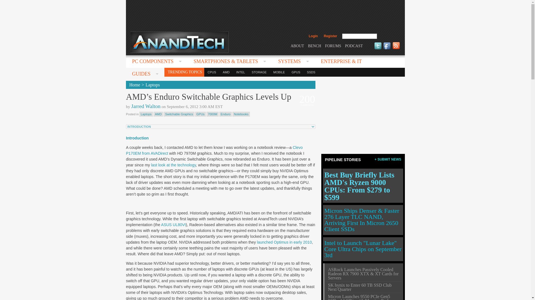  Describe the element at coordinates (330, 36) in the screenshot. I see `Register` at that location.